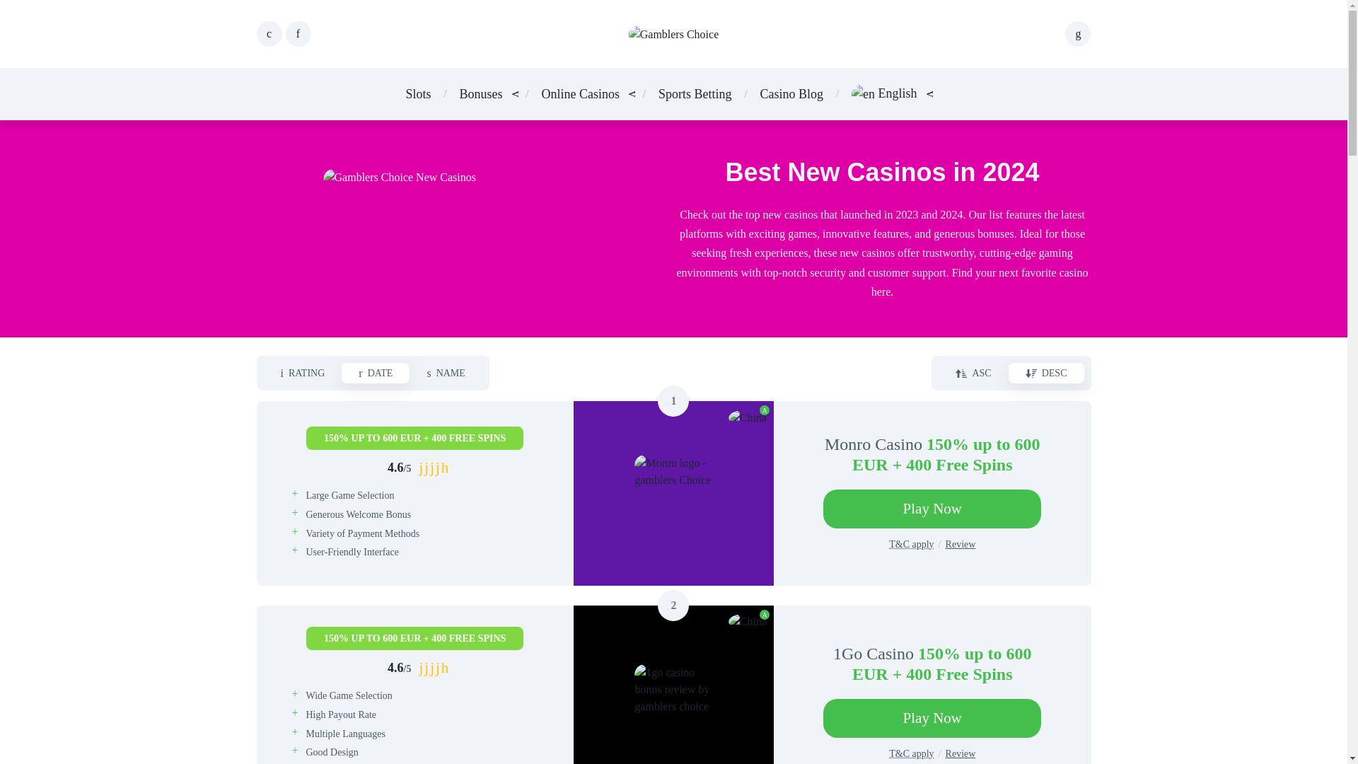 The width and height of the screenshot is (1358, 764). What do you see at coordinates (932, 509) in the screenshot?
I see `Play Now` at bounding box center [932, 509].